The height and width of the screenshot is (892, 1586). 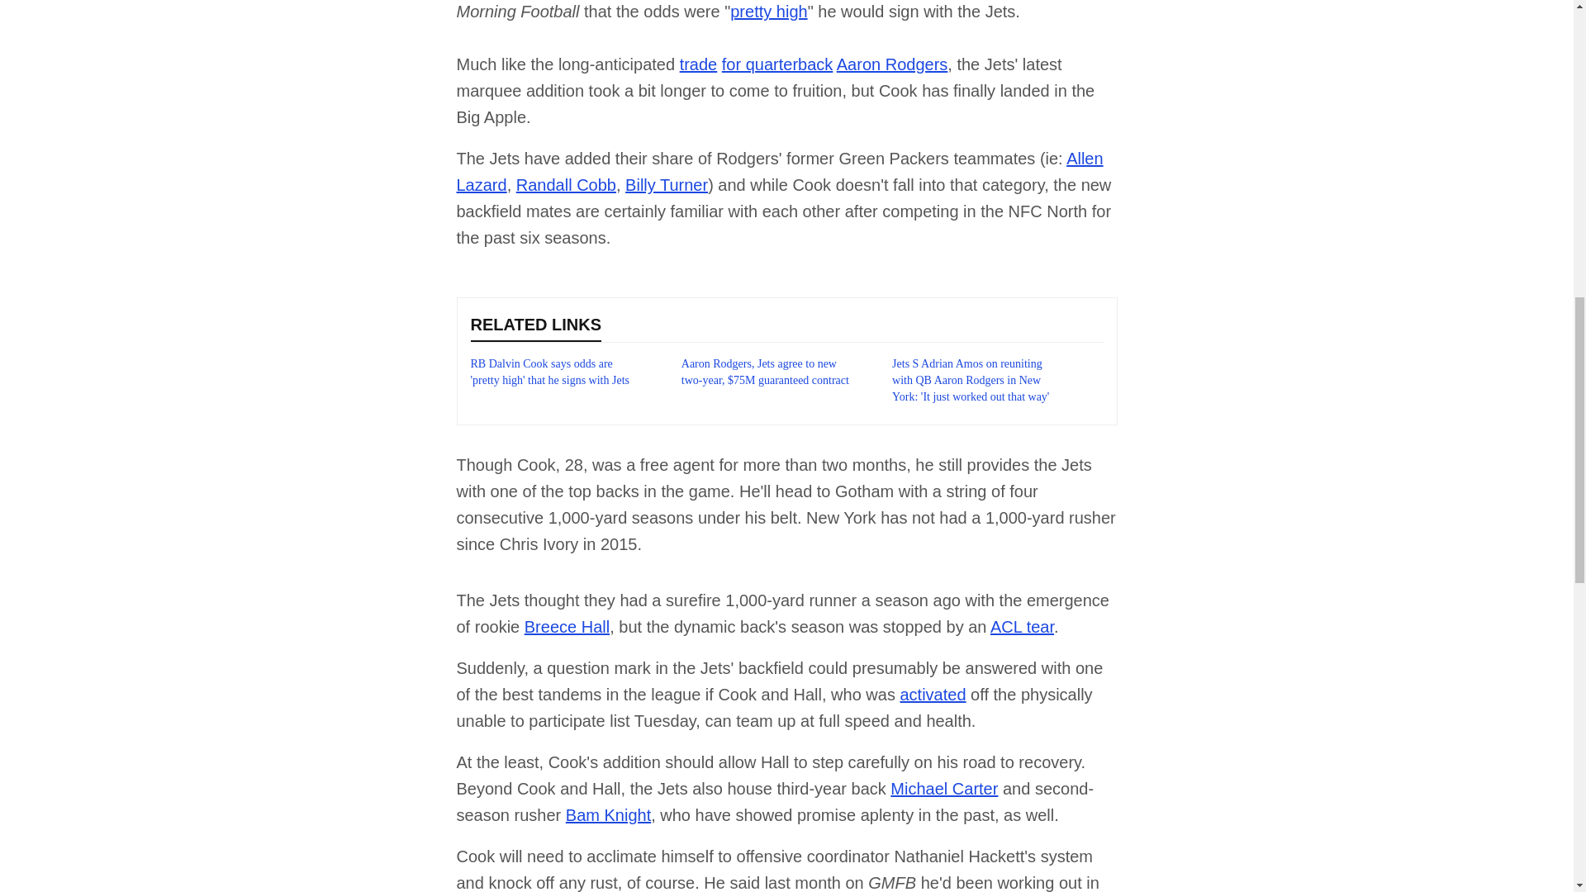 What do you see at coordinates (666, 185) in the screenshot?
I see `Billy Turner` at bounding box center [666, 185].